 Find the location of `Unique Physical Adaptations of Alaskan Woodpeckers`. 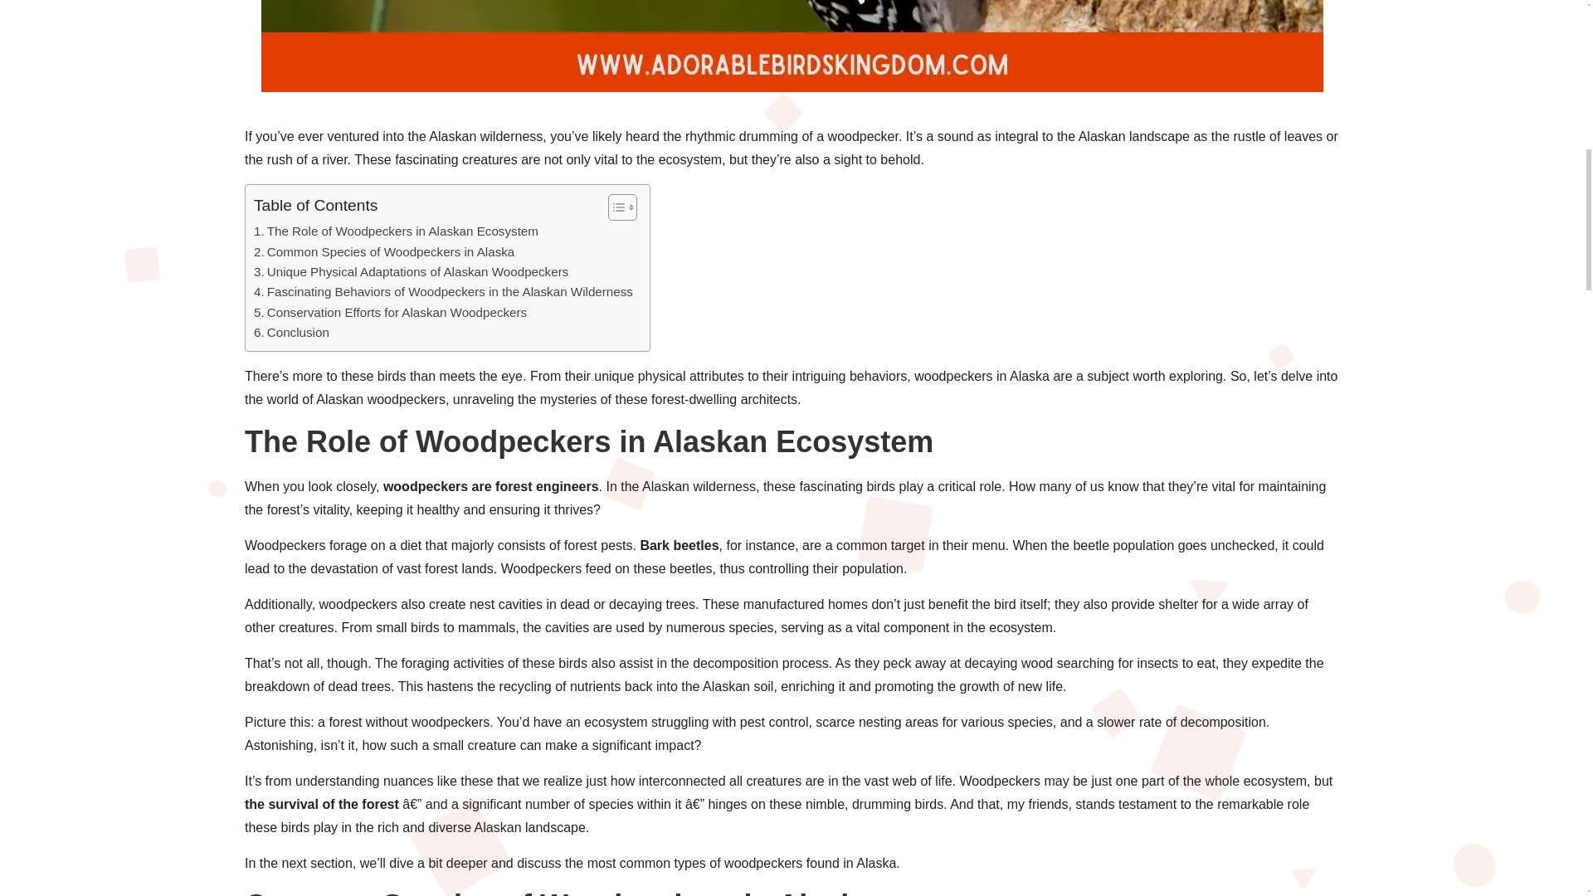

Unique Physical Adaptations of Alaskan Woodpeckers is located at coordinates (411, 272).